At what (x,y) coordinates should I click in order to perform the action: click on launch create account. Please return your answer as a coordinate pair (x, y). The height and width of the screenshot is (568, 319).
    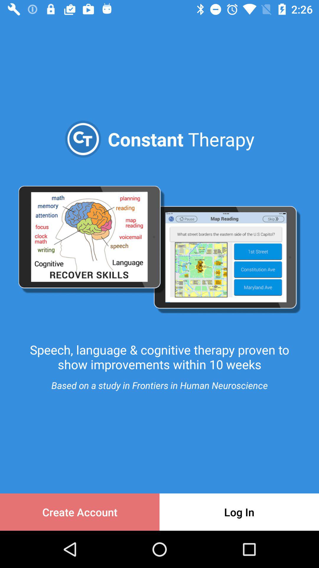
    Looking at the image, I should click on (80, 512).